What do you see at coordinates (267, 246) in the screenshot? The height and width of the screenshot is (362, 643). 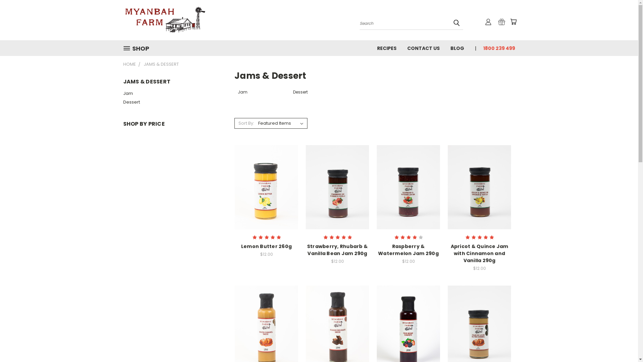 I see `Lemon Butter 260g` at bounding box center [267, 246].